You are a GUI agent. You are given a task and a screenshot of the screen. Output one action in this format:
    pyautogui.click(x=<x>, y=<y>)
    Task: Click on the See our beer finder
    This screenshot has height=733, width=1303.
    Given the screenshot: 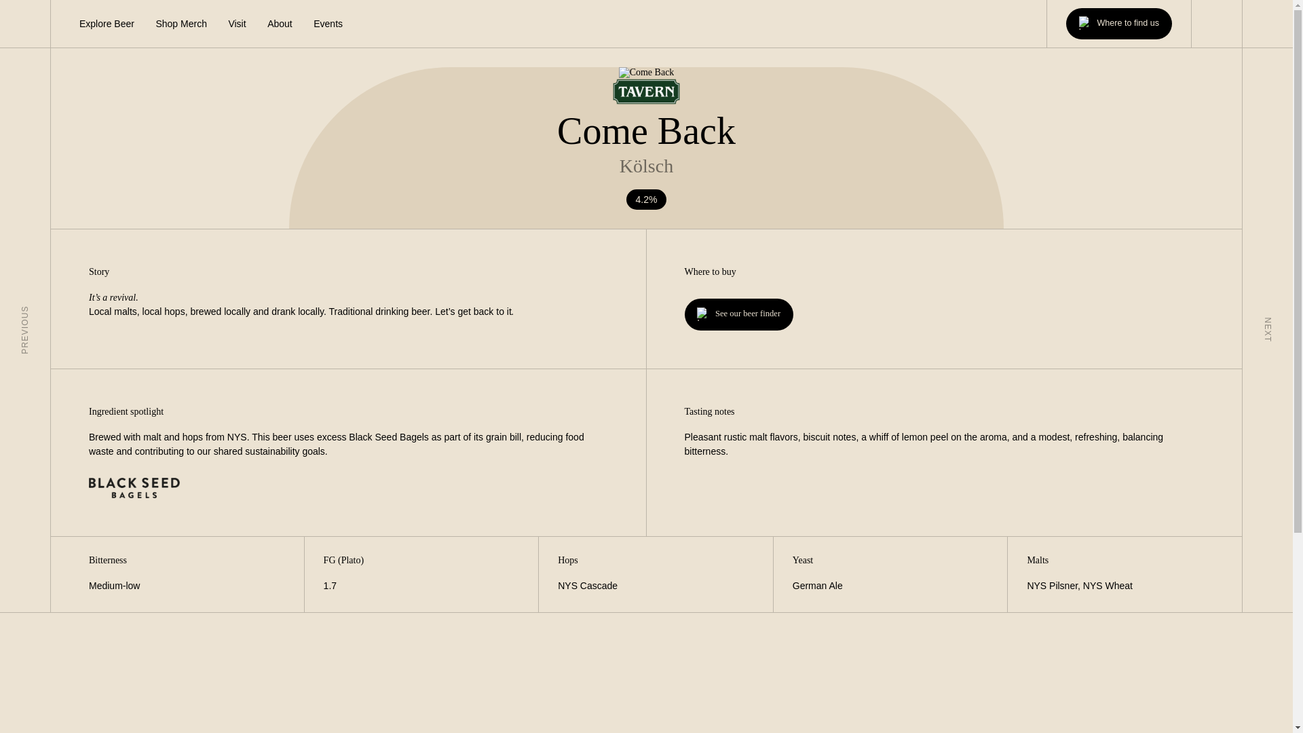 What is the action you would take?
    pyautogui.click(x=738, y=314)
    